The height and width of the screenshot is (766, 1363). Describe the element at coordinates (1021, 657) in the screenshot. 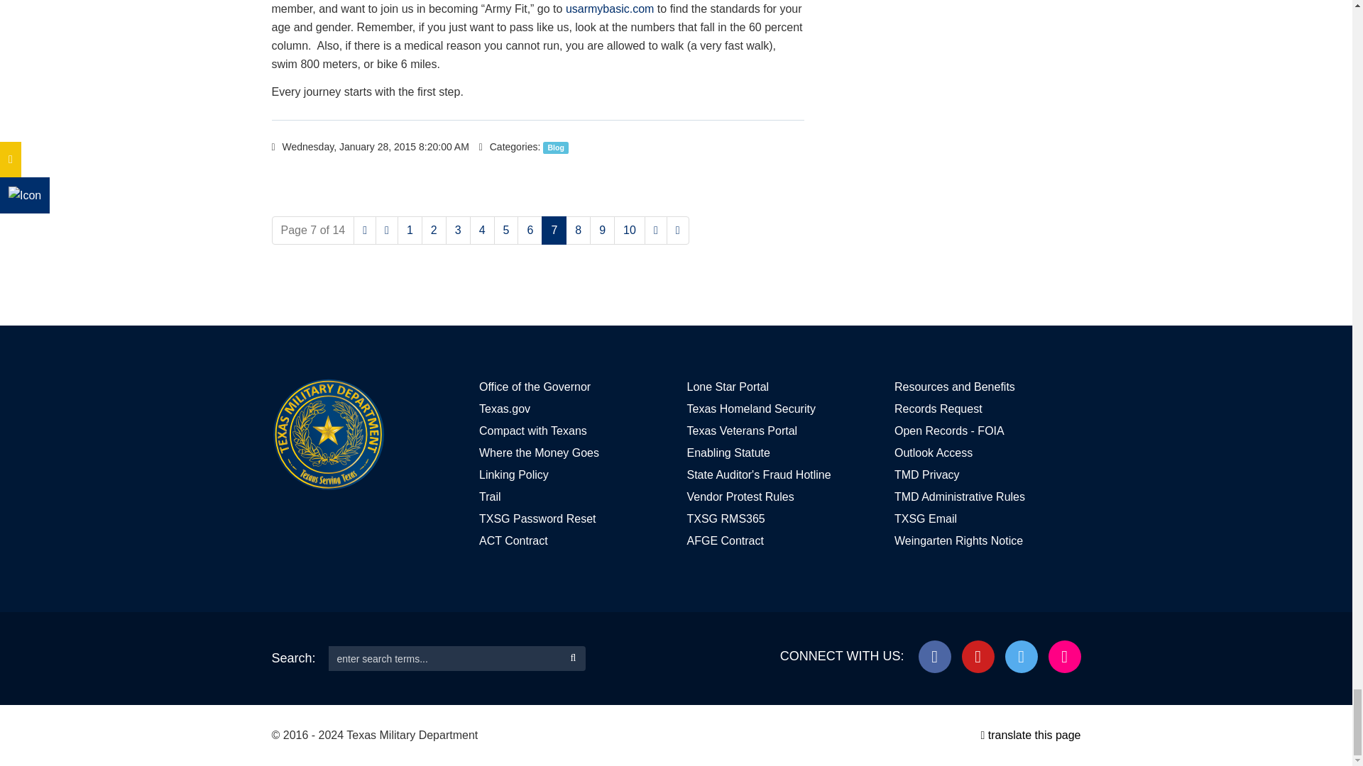

I see `Follow us on twitter` at that location.